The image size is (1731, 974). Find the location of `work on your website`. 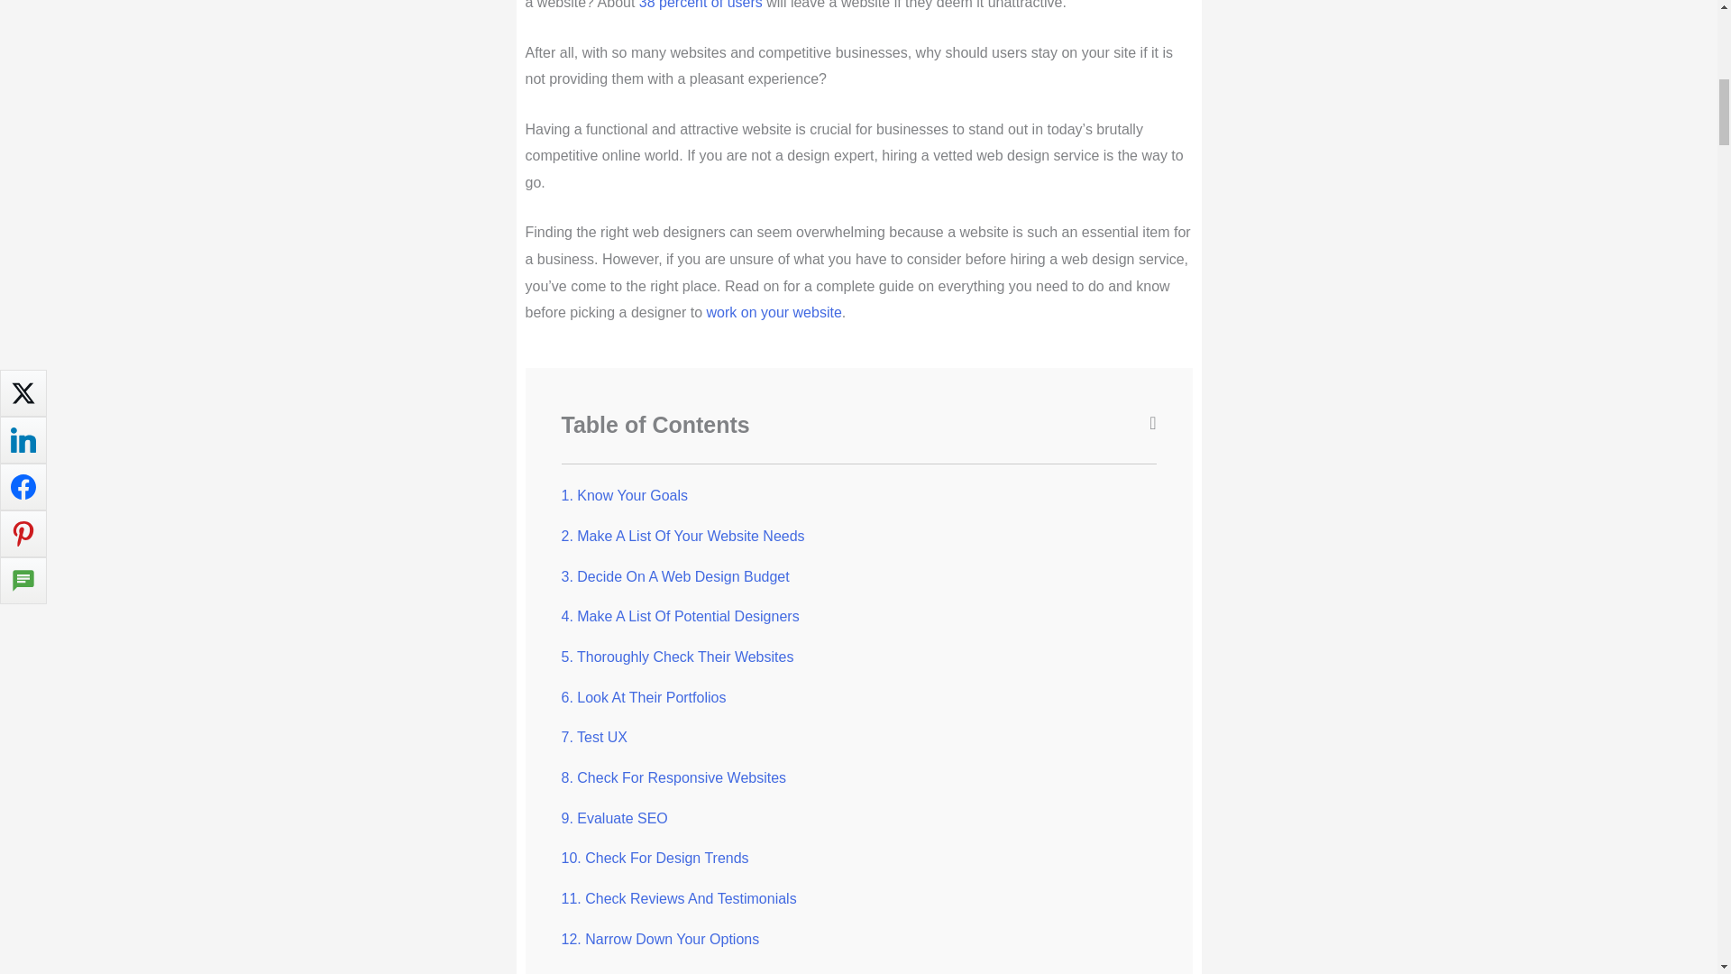

work on your website is located at coordinates (774, 312).